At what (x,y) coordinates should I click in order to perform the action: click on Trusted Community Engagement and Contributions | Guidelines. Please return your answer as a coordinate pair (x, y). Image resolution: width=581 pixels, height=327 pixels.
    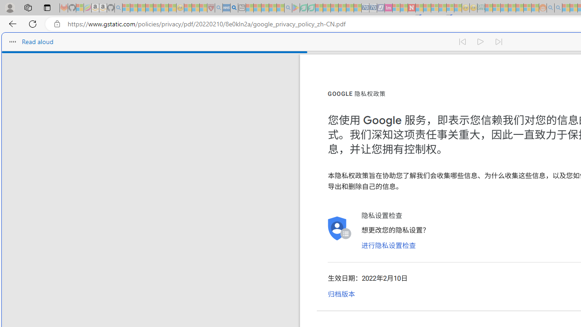
    Looking at the image, I should click on (419, 8).